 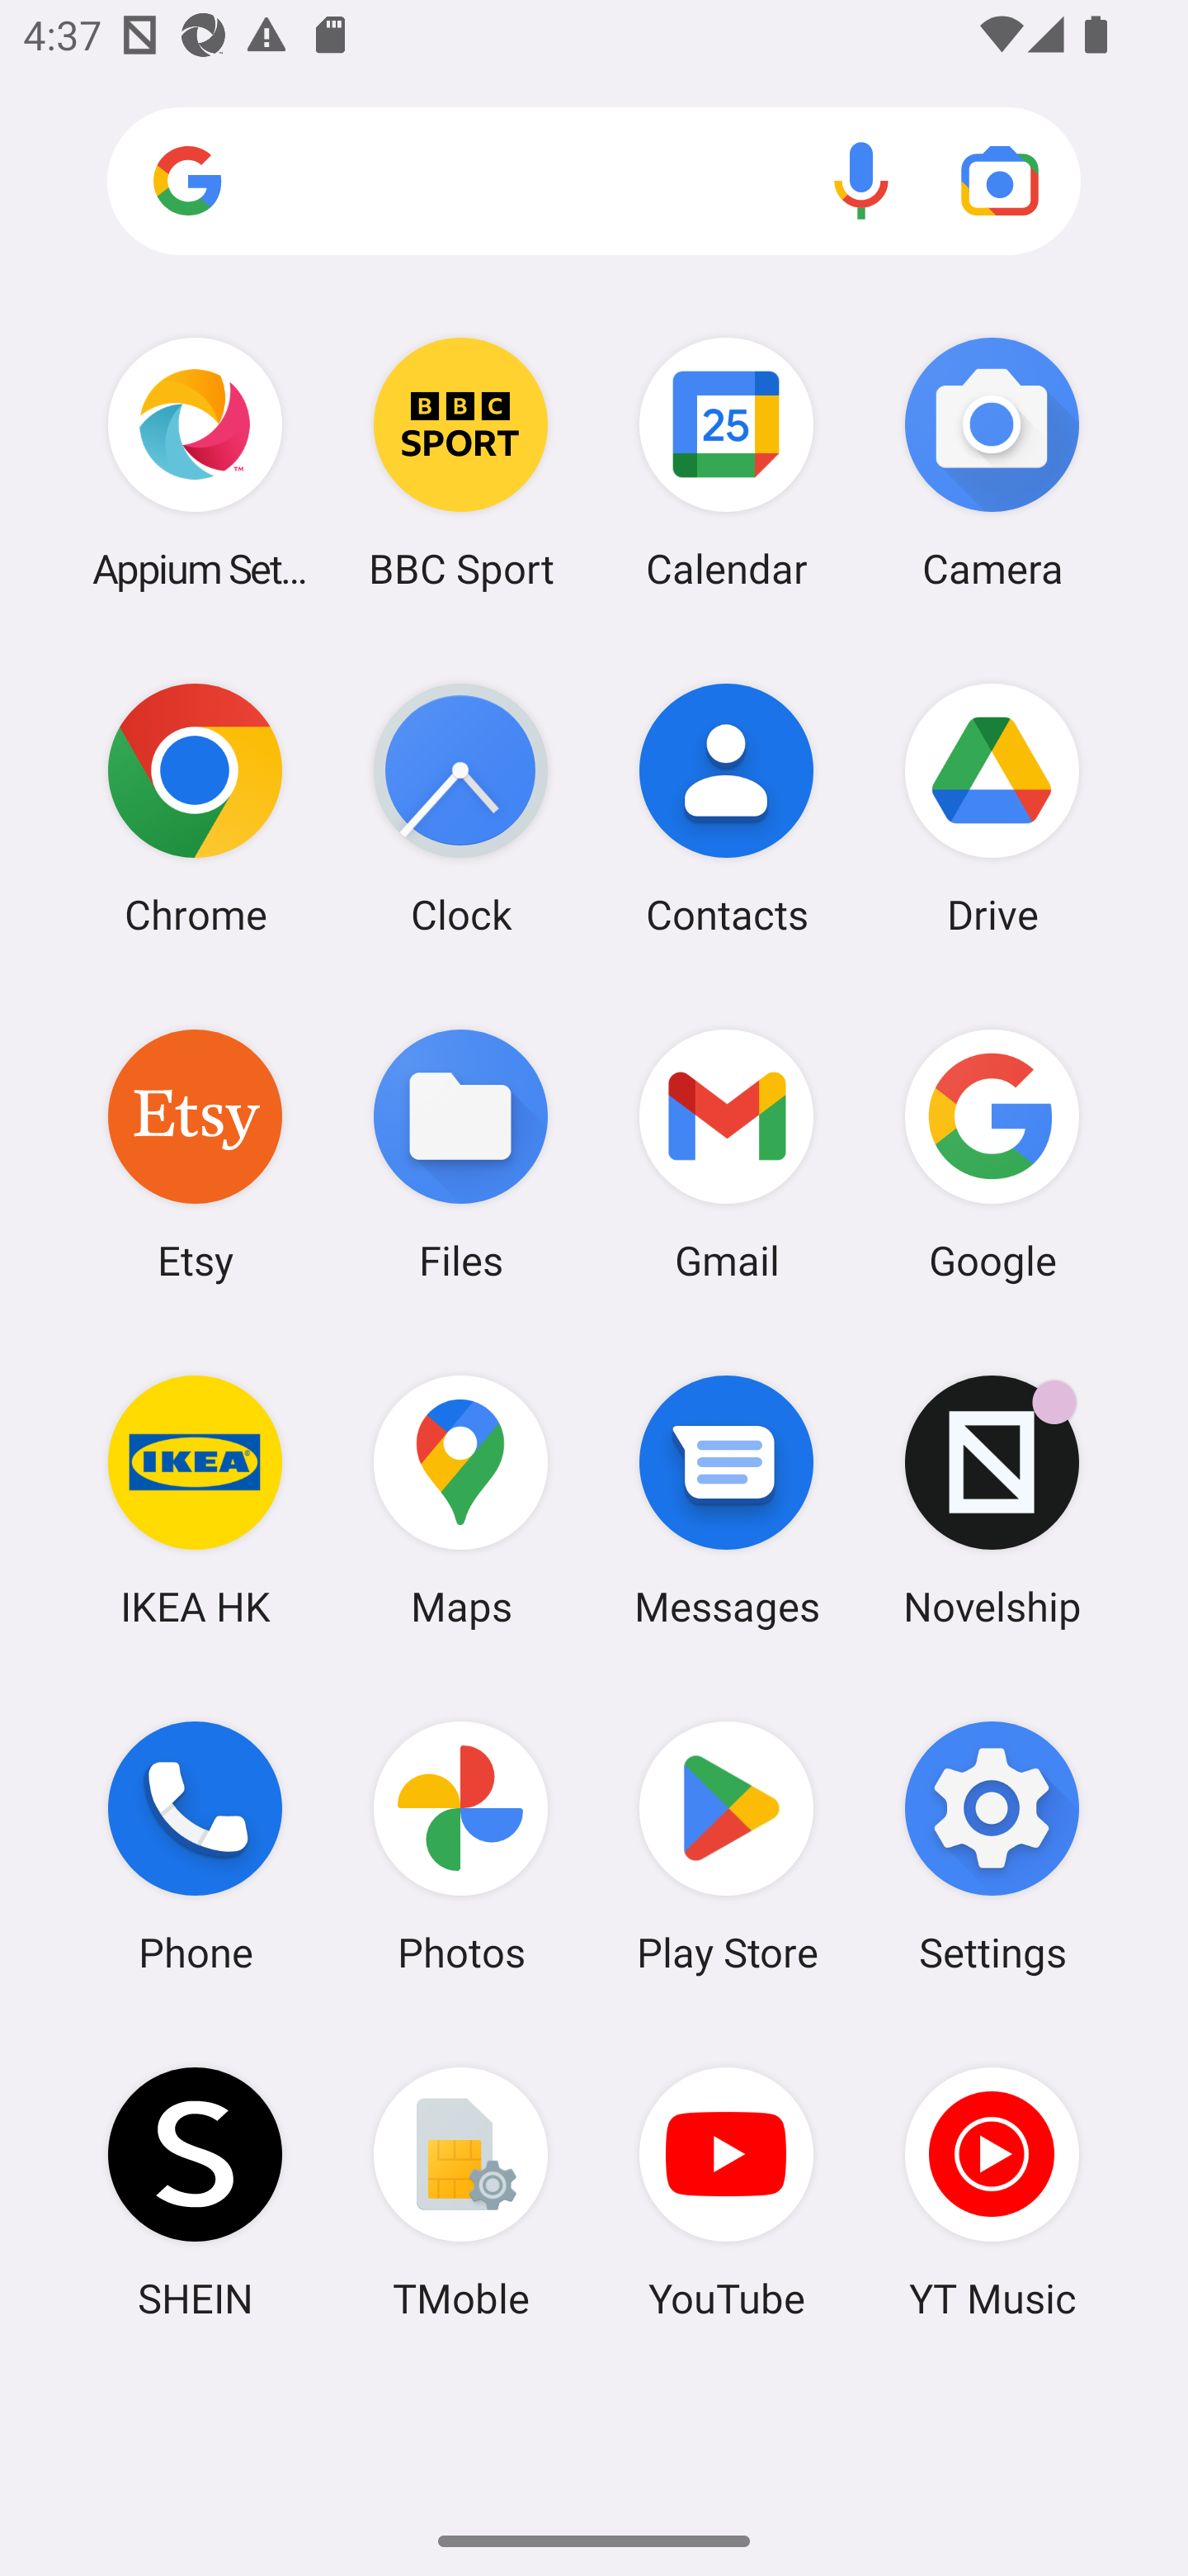 What do you see at coordinates (460, 1153) in the screenshot?
I see `Files` at bounding box center [460, 1153].